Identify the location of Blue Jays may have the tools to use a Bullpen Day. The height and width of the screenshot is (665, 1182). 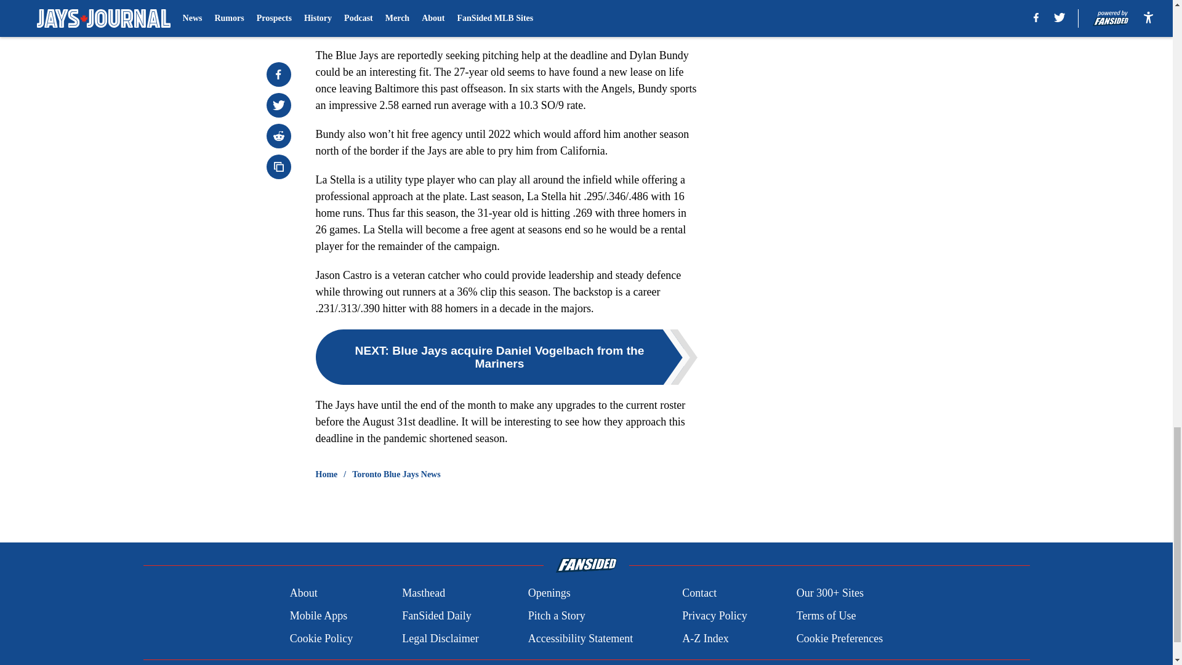
(440, 10).